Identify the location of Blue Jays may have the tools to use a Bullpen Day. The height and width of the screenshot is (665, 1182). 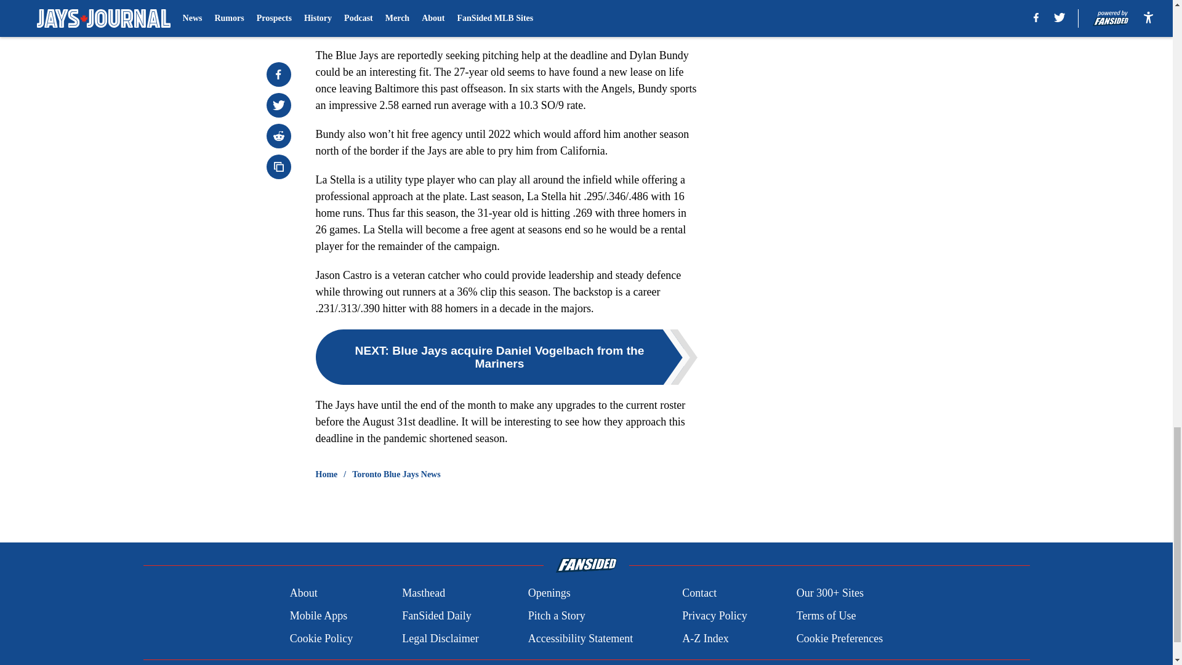
(440, 10).